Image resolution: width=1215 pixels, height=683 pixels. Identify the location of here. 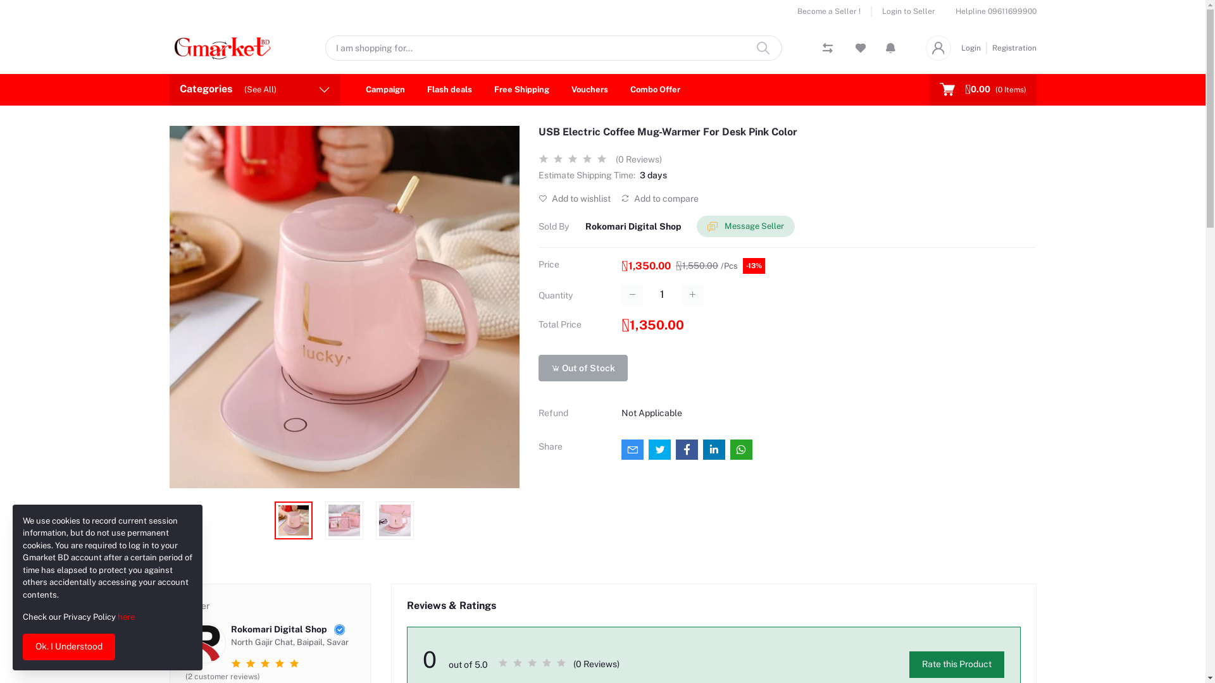
(127, 617).